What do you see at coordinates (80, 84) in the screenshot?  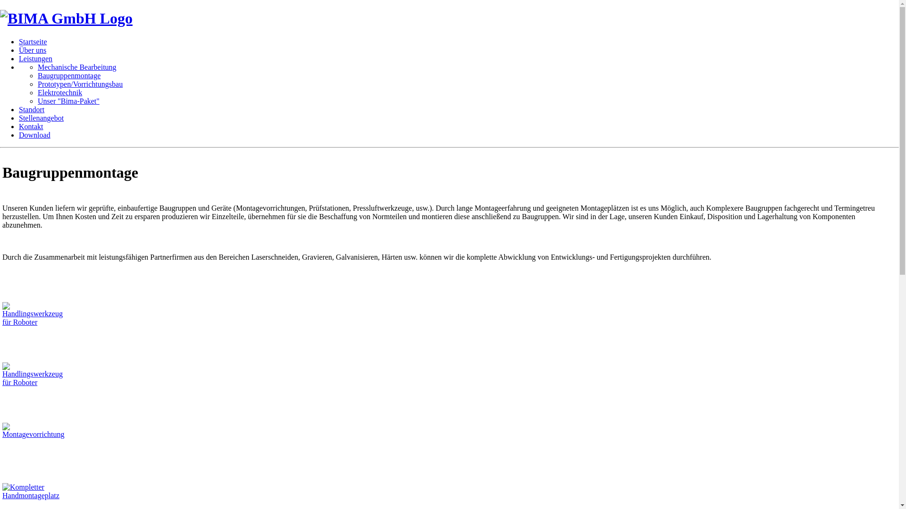 I see `Prototypen/Vorrichtungsbau` at bounding box center [80, 84].